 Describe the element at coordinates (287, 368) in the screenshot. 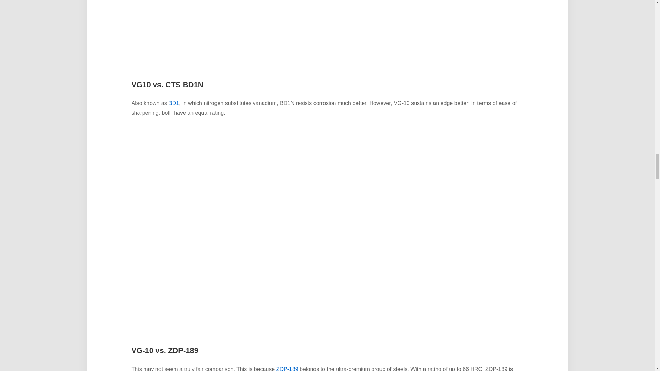

I see `ZDP-189` at that location.